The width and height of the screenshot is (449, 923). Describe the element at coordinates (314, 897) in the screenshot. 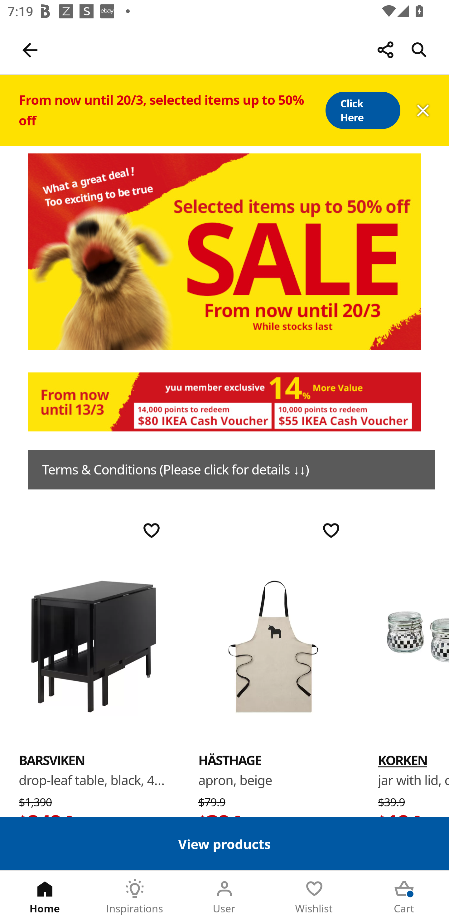

I see `Wishlist
Tab 4 of 5` at that location.